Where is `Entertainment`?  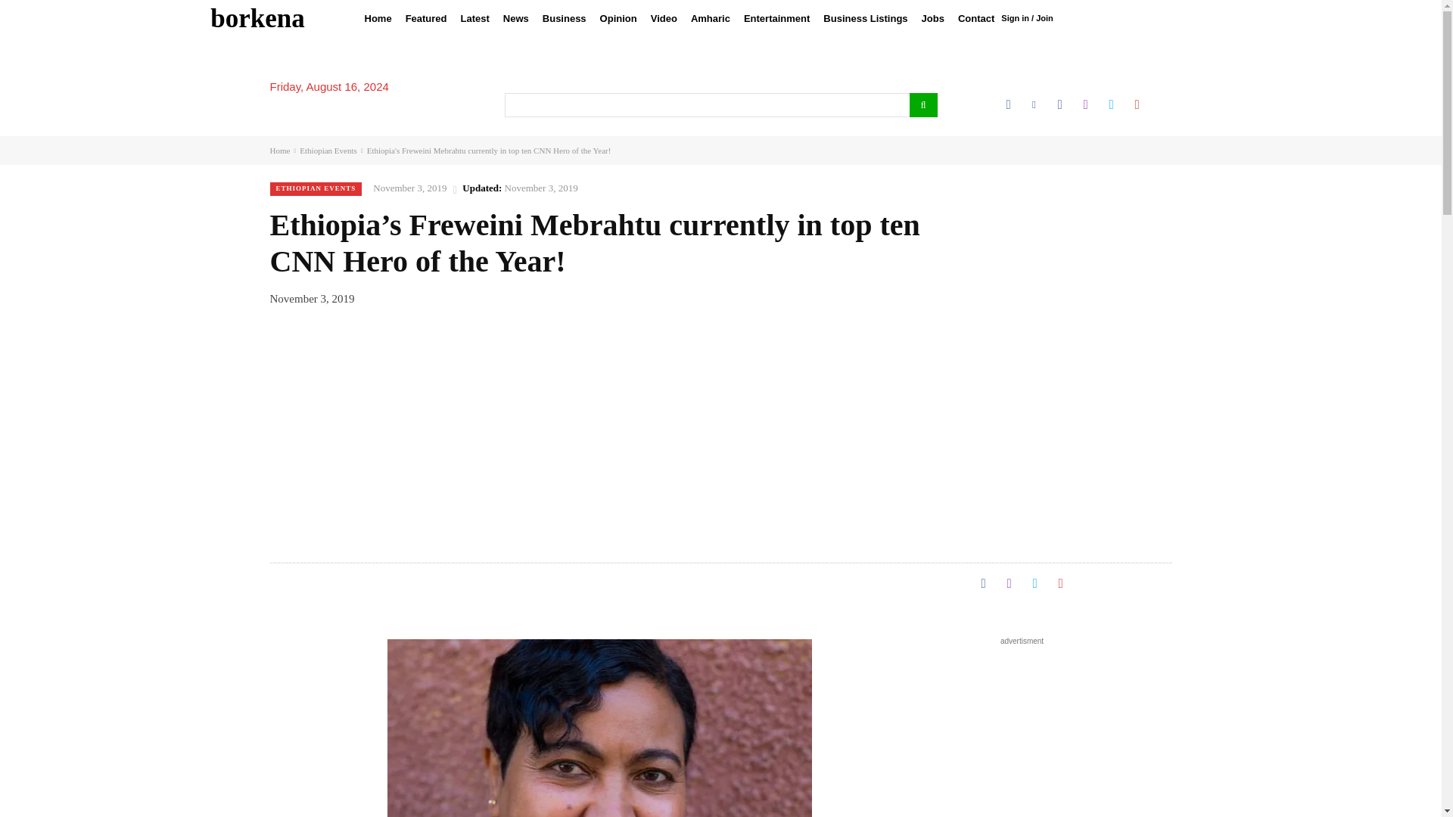 Entertainment is located at coordinates (776, 18).